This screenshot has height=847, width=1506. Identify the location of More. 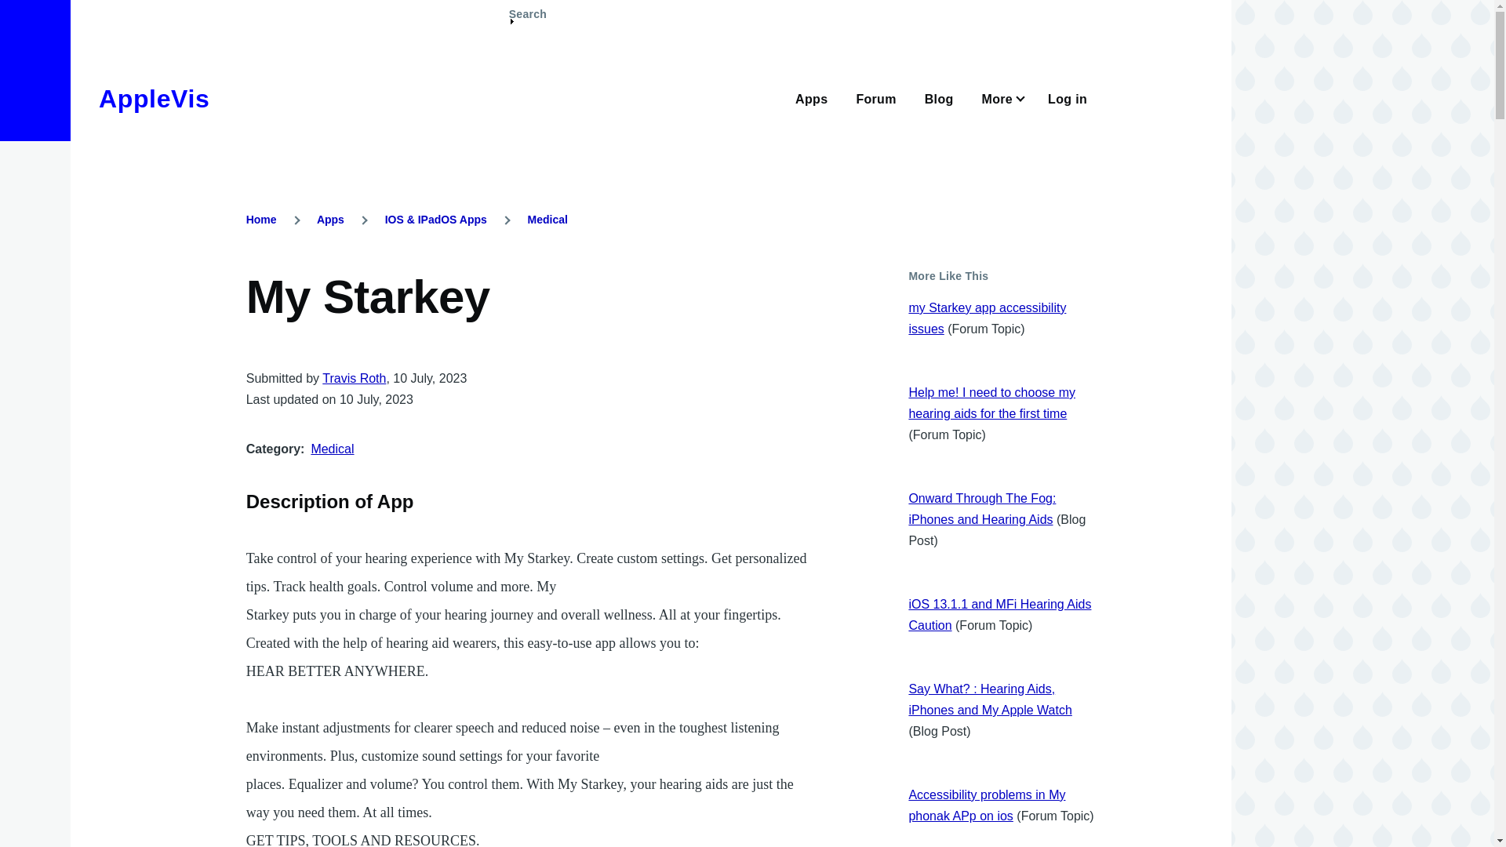
(1001, 97).